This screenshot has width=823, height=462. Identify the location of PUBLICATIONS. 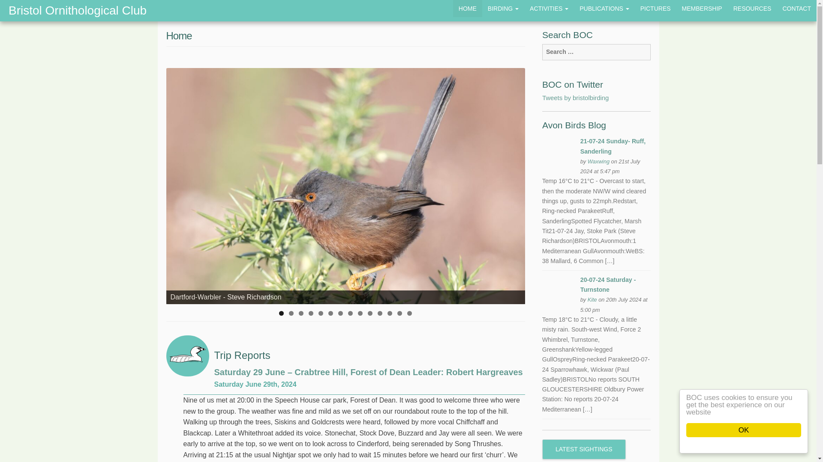
(604, 9).